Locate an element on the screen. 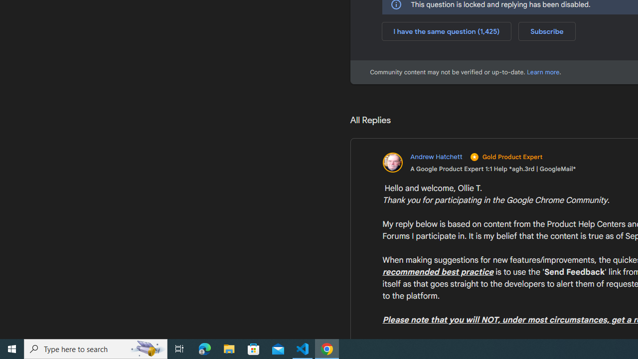  Community content may not be verified or up-to-date. is located at coordinates (543, 72).